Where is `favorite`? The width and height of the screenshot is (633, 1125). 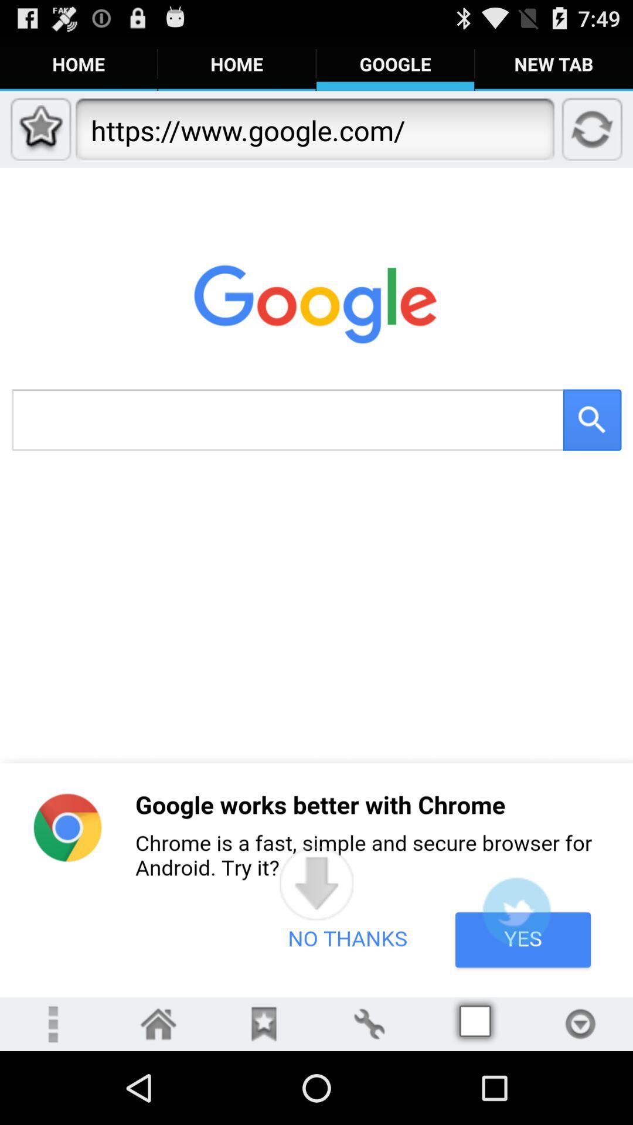
favorite is located at coordinates (264, 1024).